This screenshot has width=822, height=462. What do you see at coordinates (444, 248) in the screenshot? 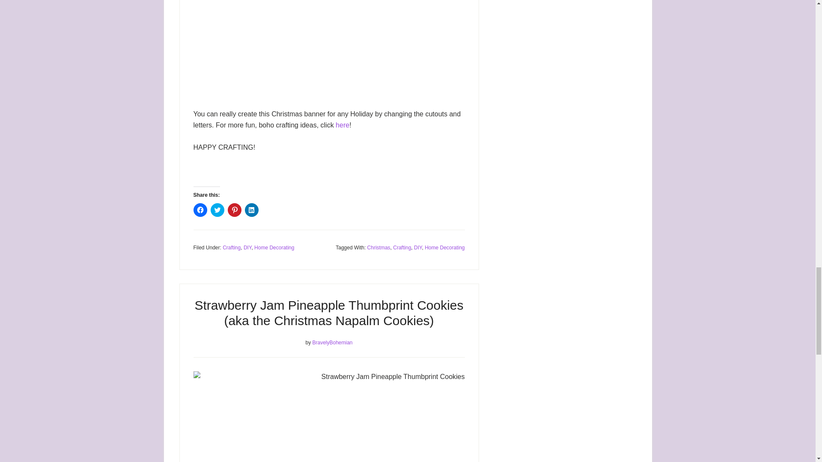
I see `Home Decorating` at bounding box center [444, 248].